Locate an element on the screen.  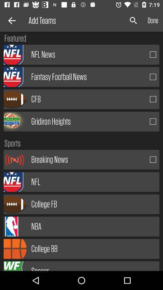
tap icon to the left of the done item is located at coordinates (133, 21).